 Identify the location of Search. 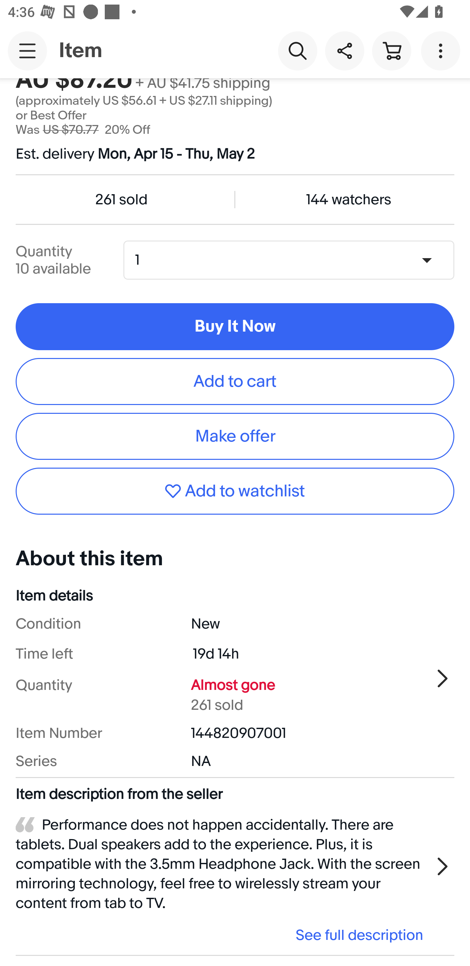
(297, 50).